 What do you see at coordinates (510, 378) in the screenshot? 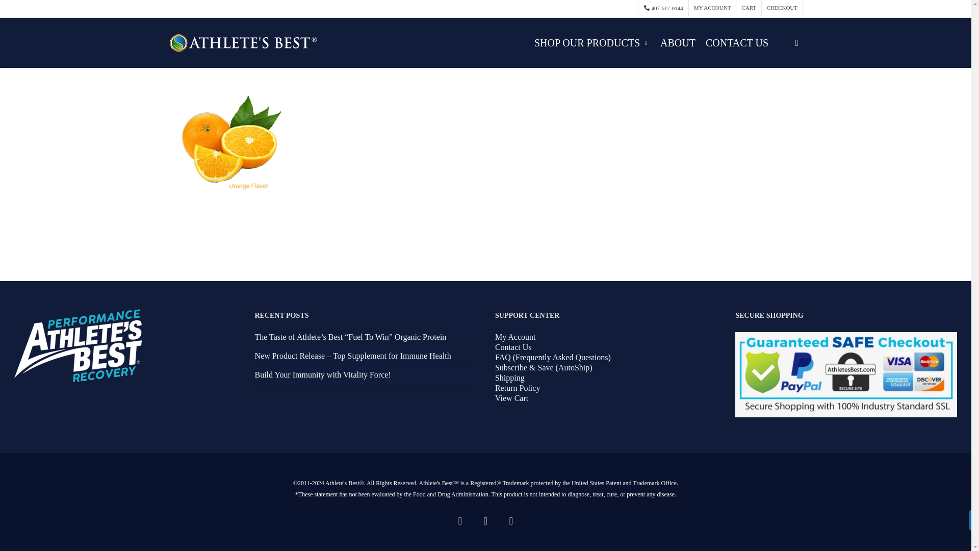
I see `Shipping` at bounding box center [510, 378].